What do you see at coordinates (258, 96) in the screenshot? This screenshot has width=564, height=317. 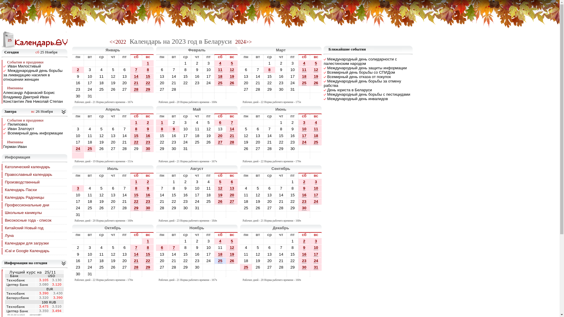 I see ` ` at bounding box center [258, 96].